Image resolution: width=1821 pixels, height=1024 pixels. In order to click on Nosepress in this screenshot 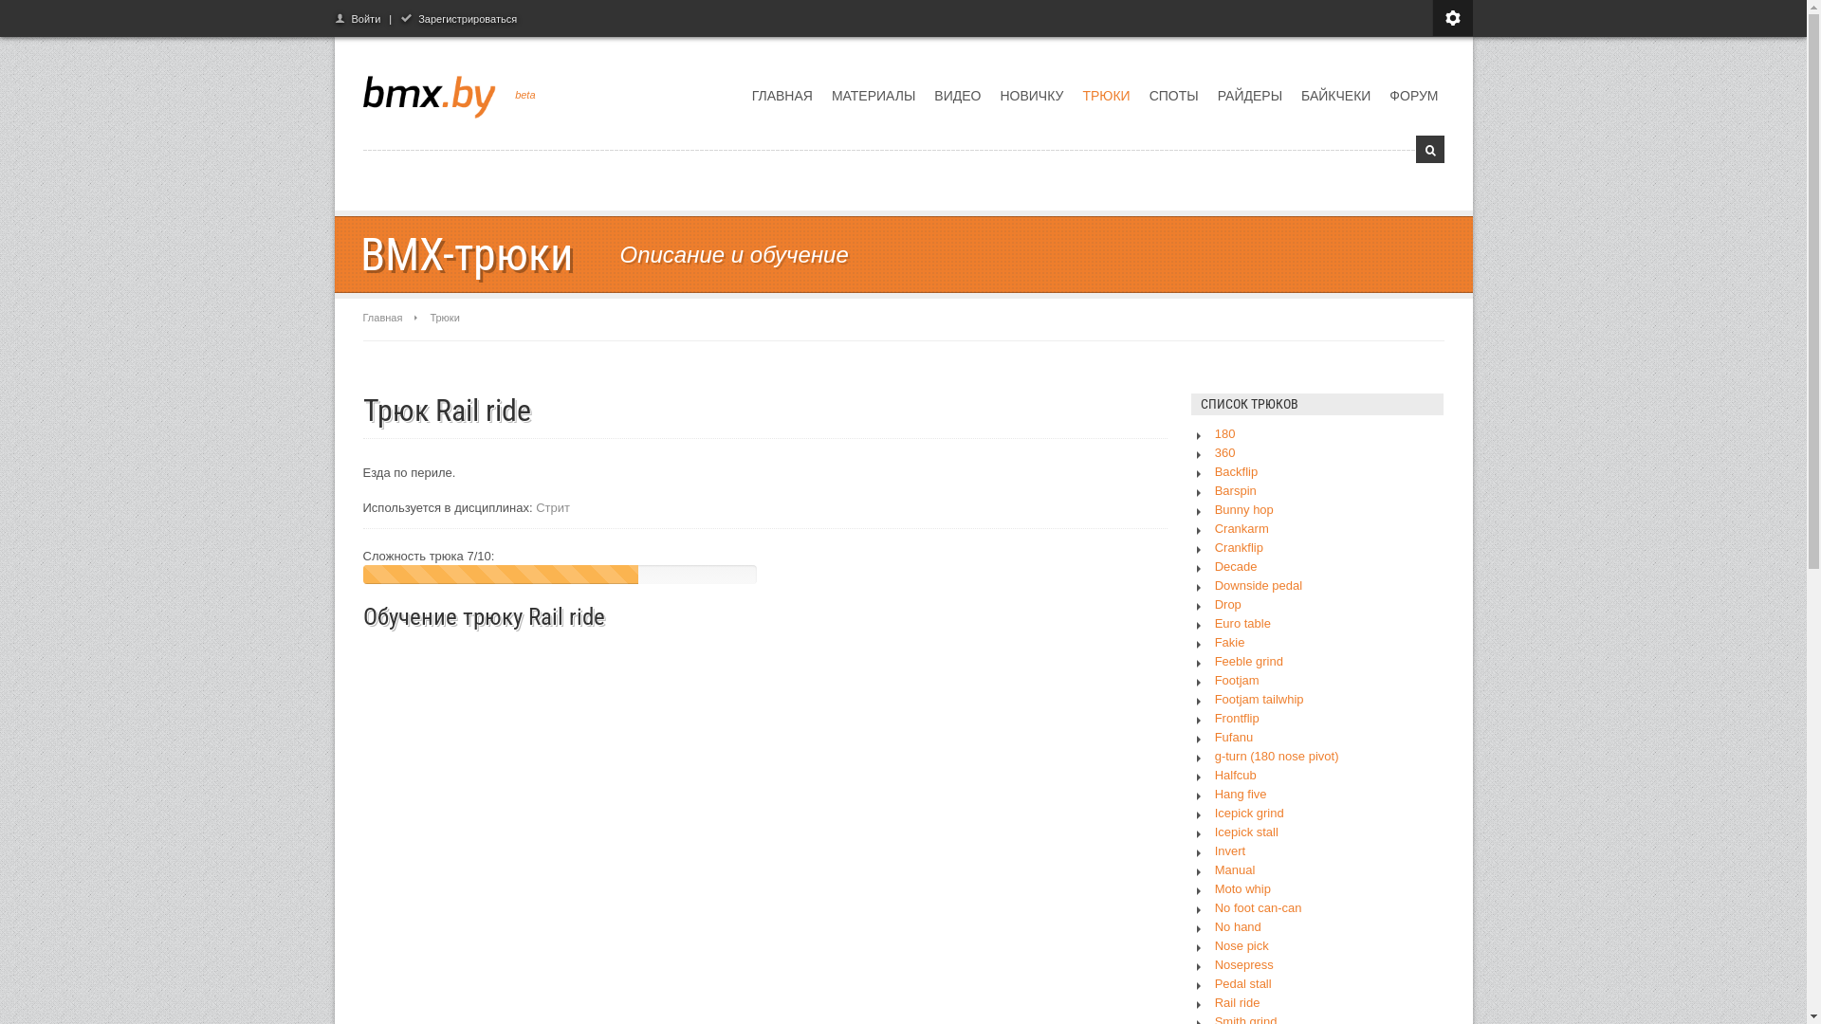, I will do `click(1244, 965)`.